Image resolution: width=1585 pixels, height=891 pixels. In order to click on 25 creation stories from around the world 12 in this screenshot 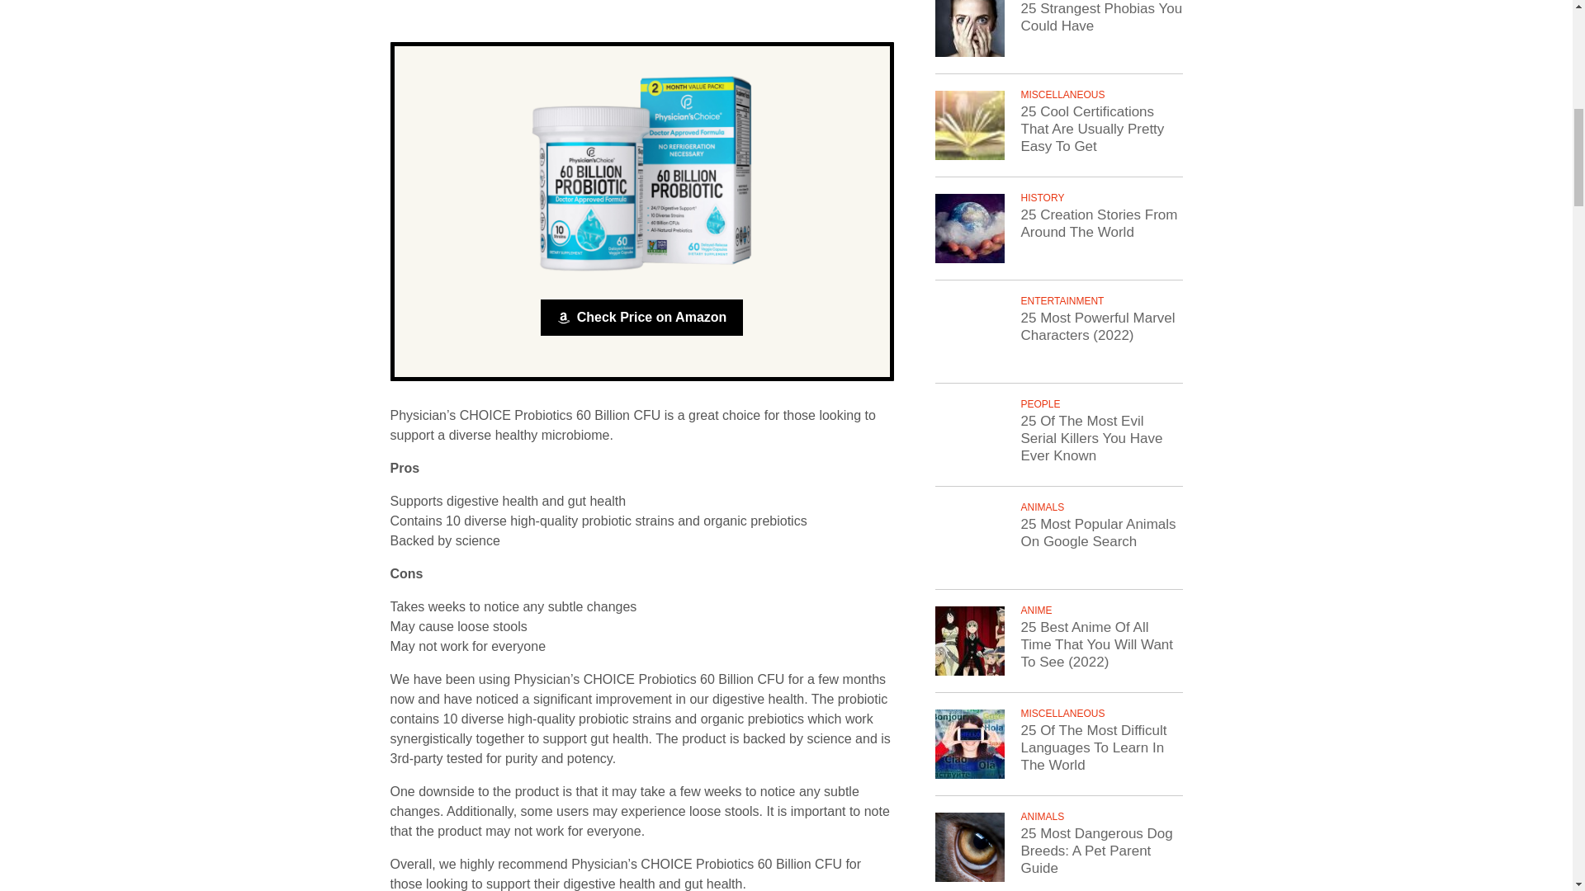, I will do `click(969, 228)`.